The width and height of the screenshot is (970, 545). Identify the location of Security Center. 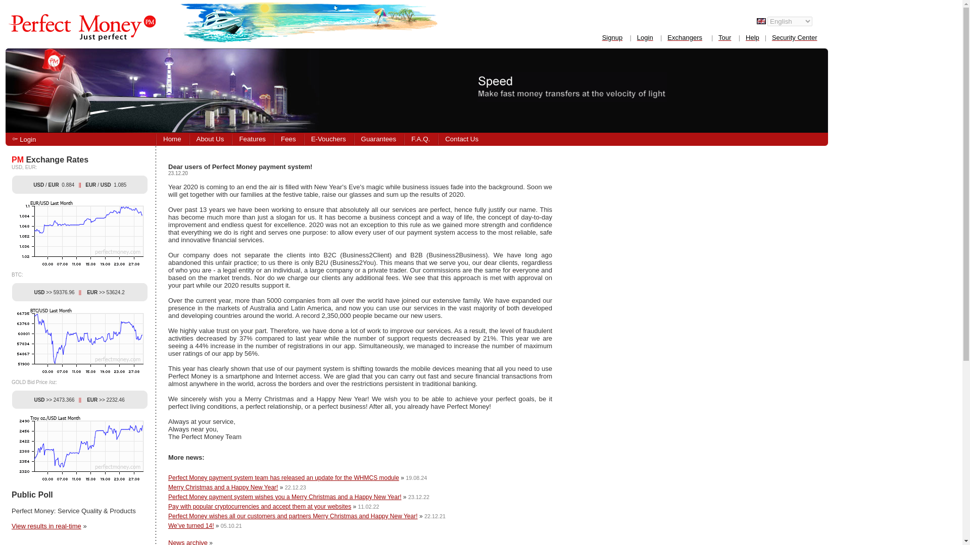
(795, 37).